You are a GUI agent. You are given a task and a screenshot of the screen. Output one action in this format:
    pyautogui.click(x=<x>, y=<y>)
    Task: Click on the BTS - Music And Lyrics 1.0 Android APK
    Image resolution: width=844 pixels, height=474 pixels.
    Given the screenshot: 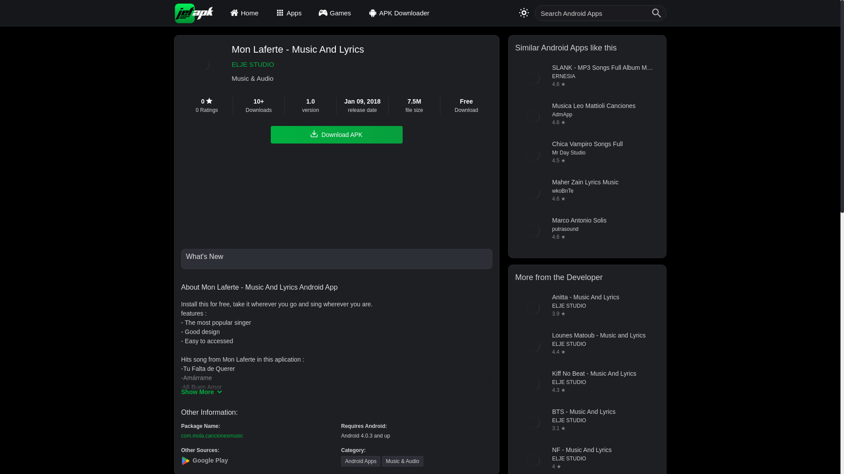 What is the action you would take?
    pyautogui.click(x=587, y=422)
    